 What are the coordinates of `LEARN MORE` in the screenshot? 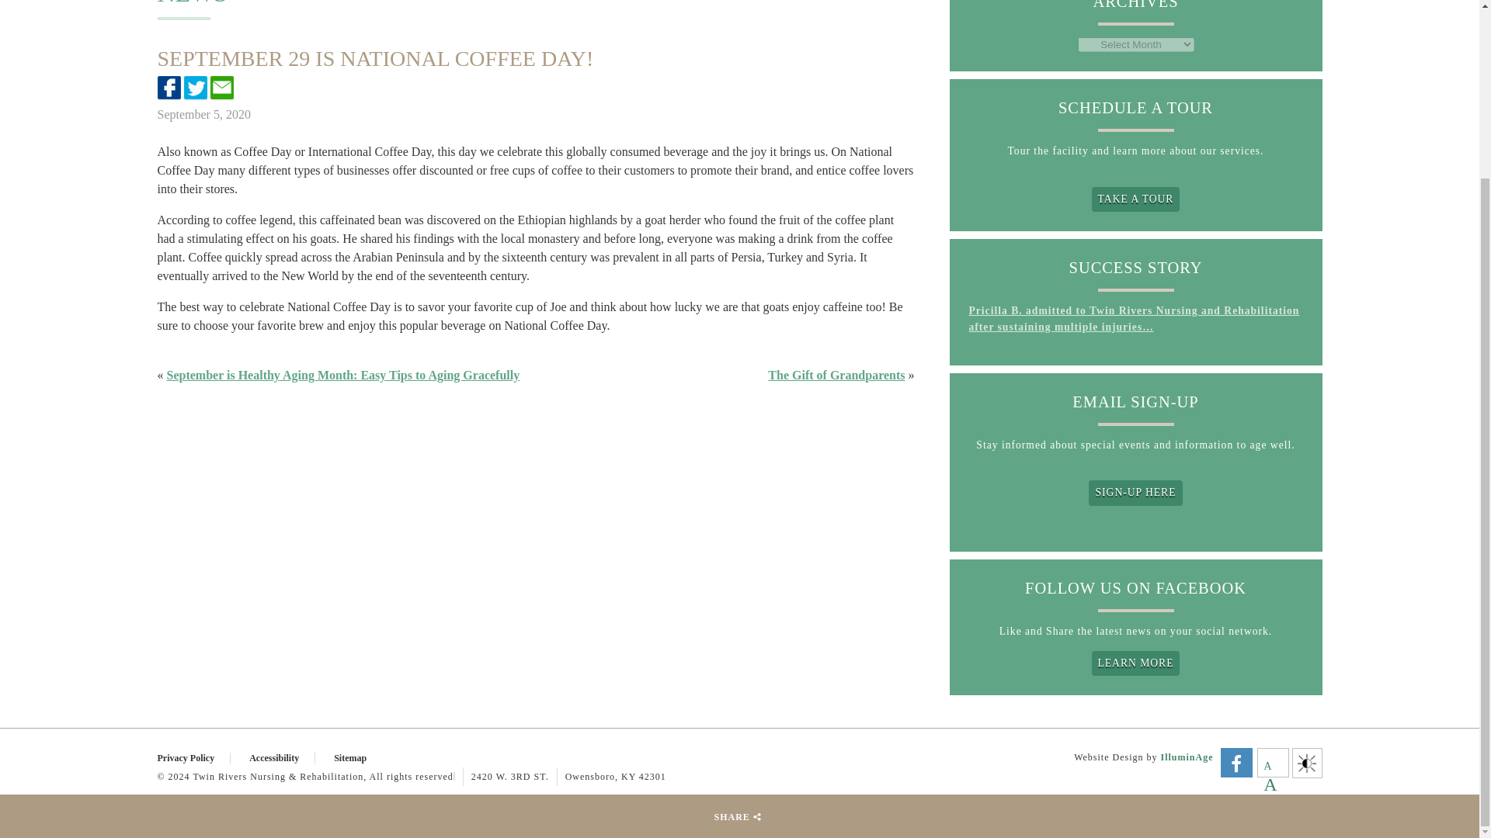 It's located at (1135, 663).